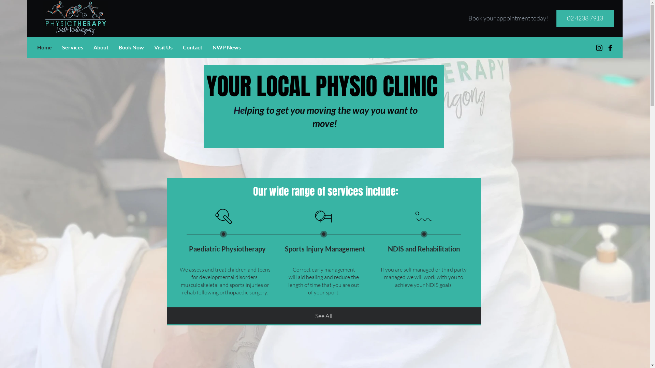 This screenshot has height=368, width=655. I want to click on About, so click(101, 47).